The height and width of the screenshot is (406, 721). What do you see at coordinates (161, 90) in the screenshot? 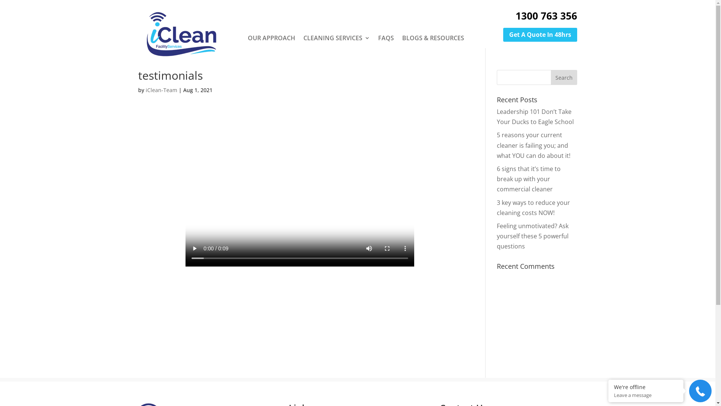
I see `iClean-Team` at bounding box center [161, 90].